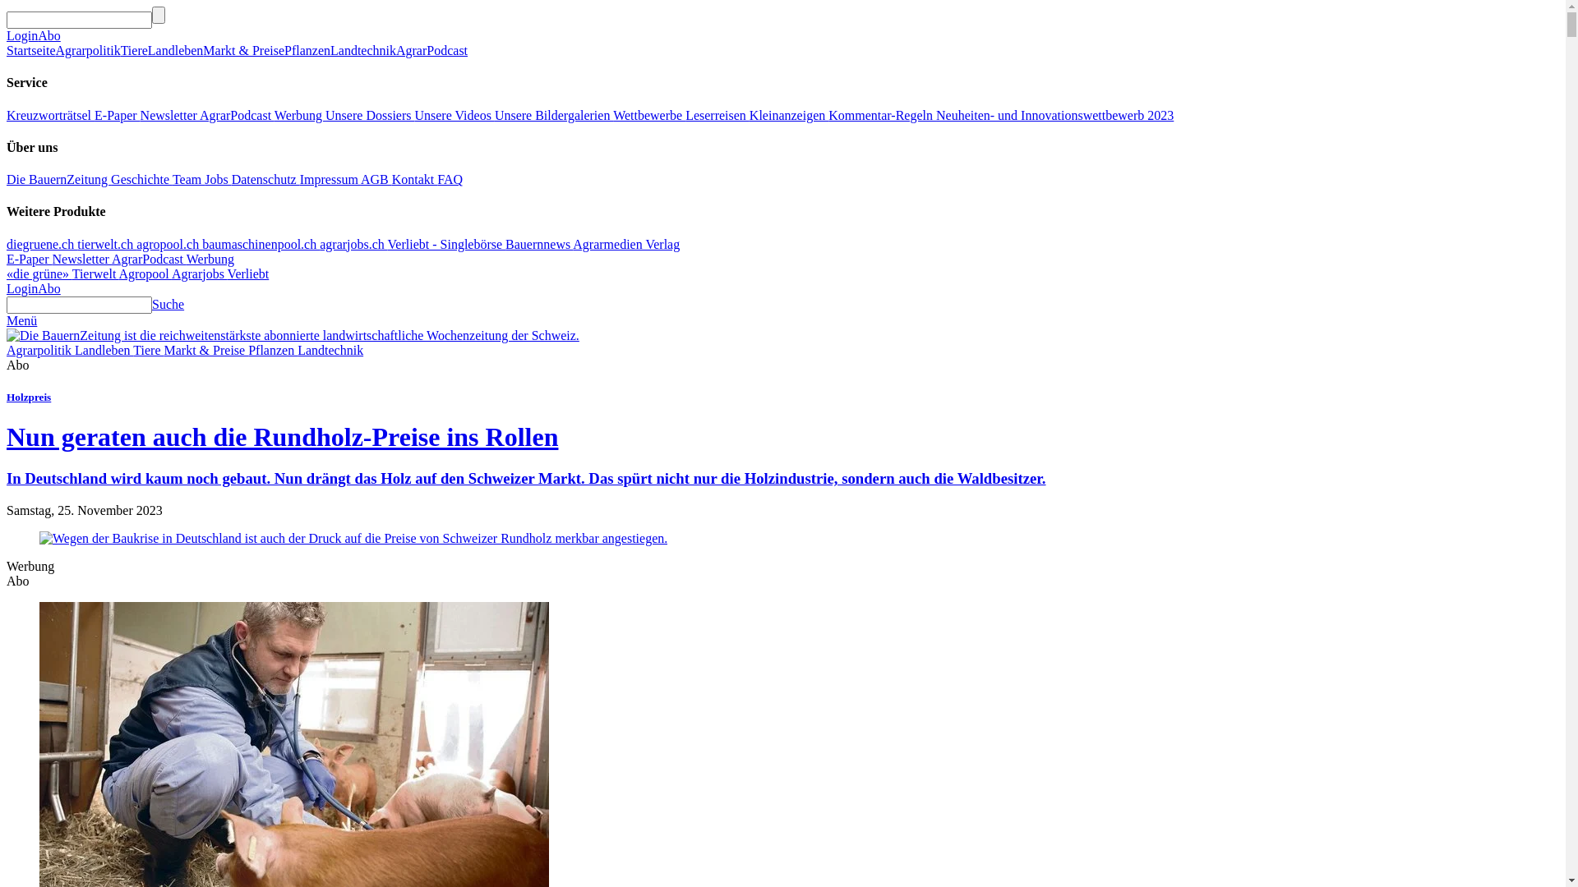 This screenshot has height=887, width=1578. Describe the element at coordinates (169, 245) in the screenshot. I see `agropool.ch` at that location.